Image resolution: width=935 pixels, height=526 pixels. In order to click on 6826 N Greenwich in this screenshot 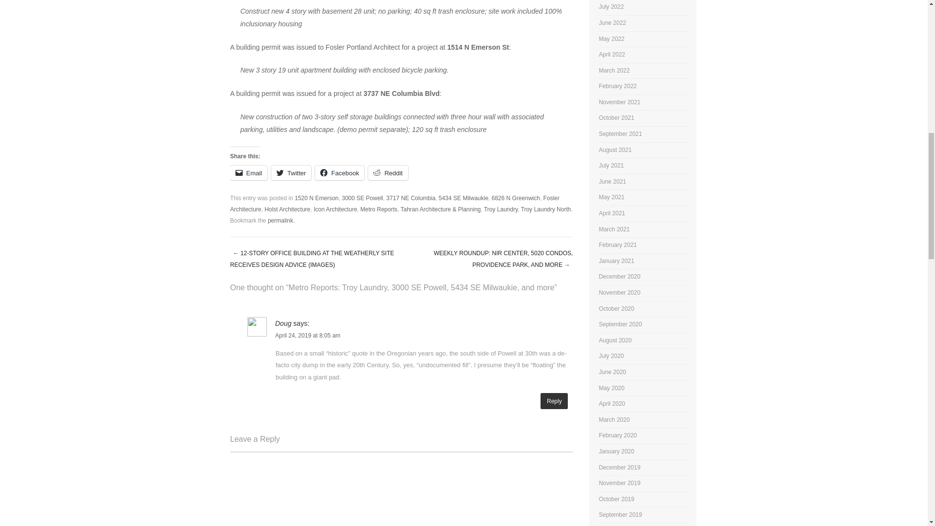, I will do `click(516, 198)`.